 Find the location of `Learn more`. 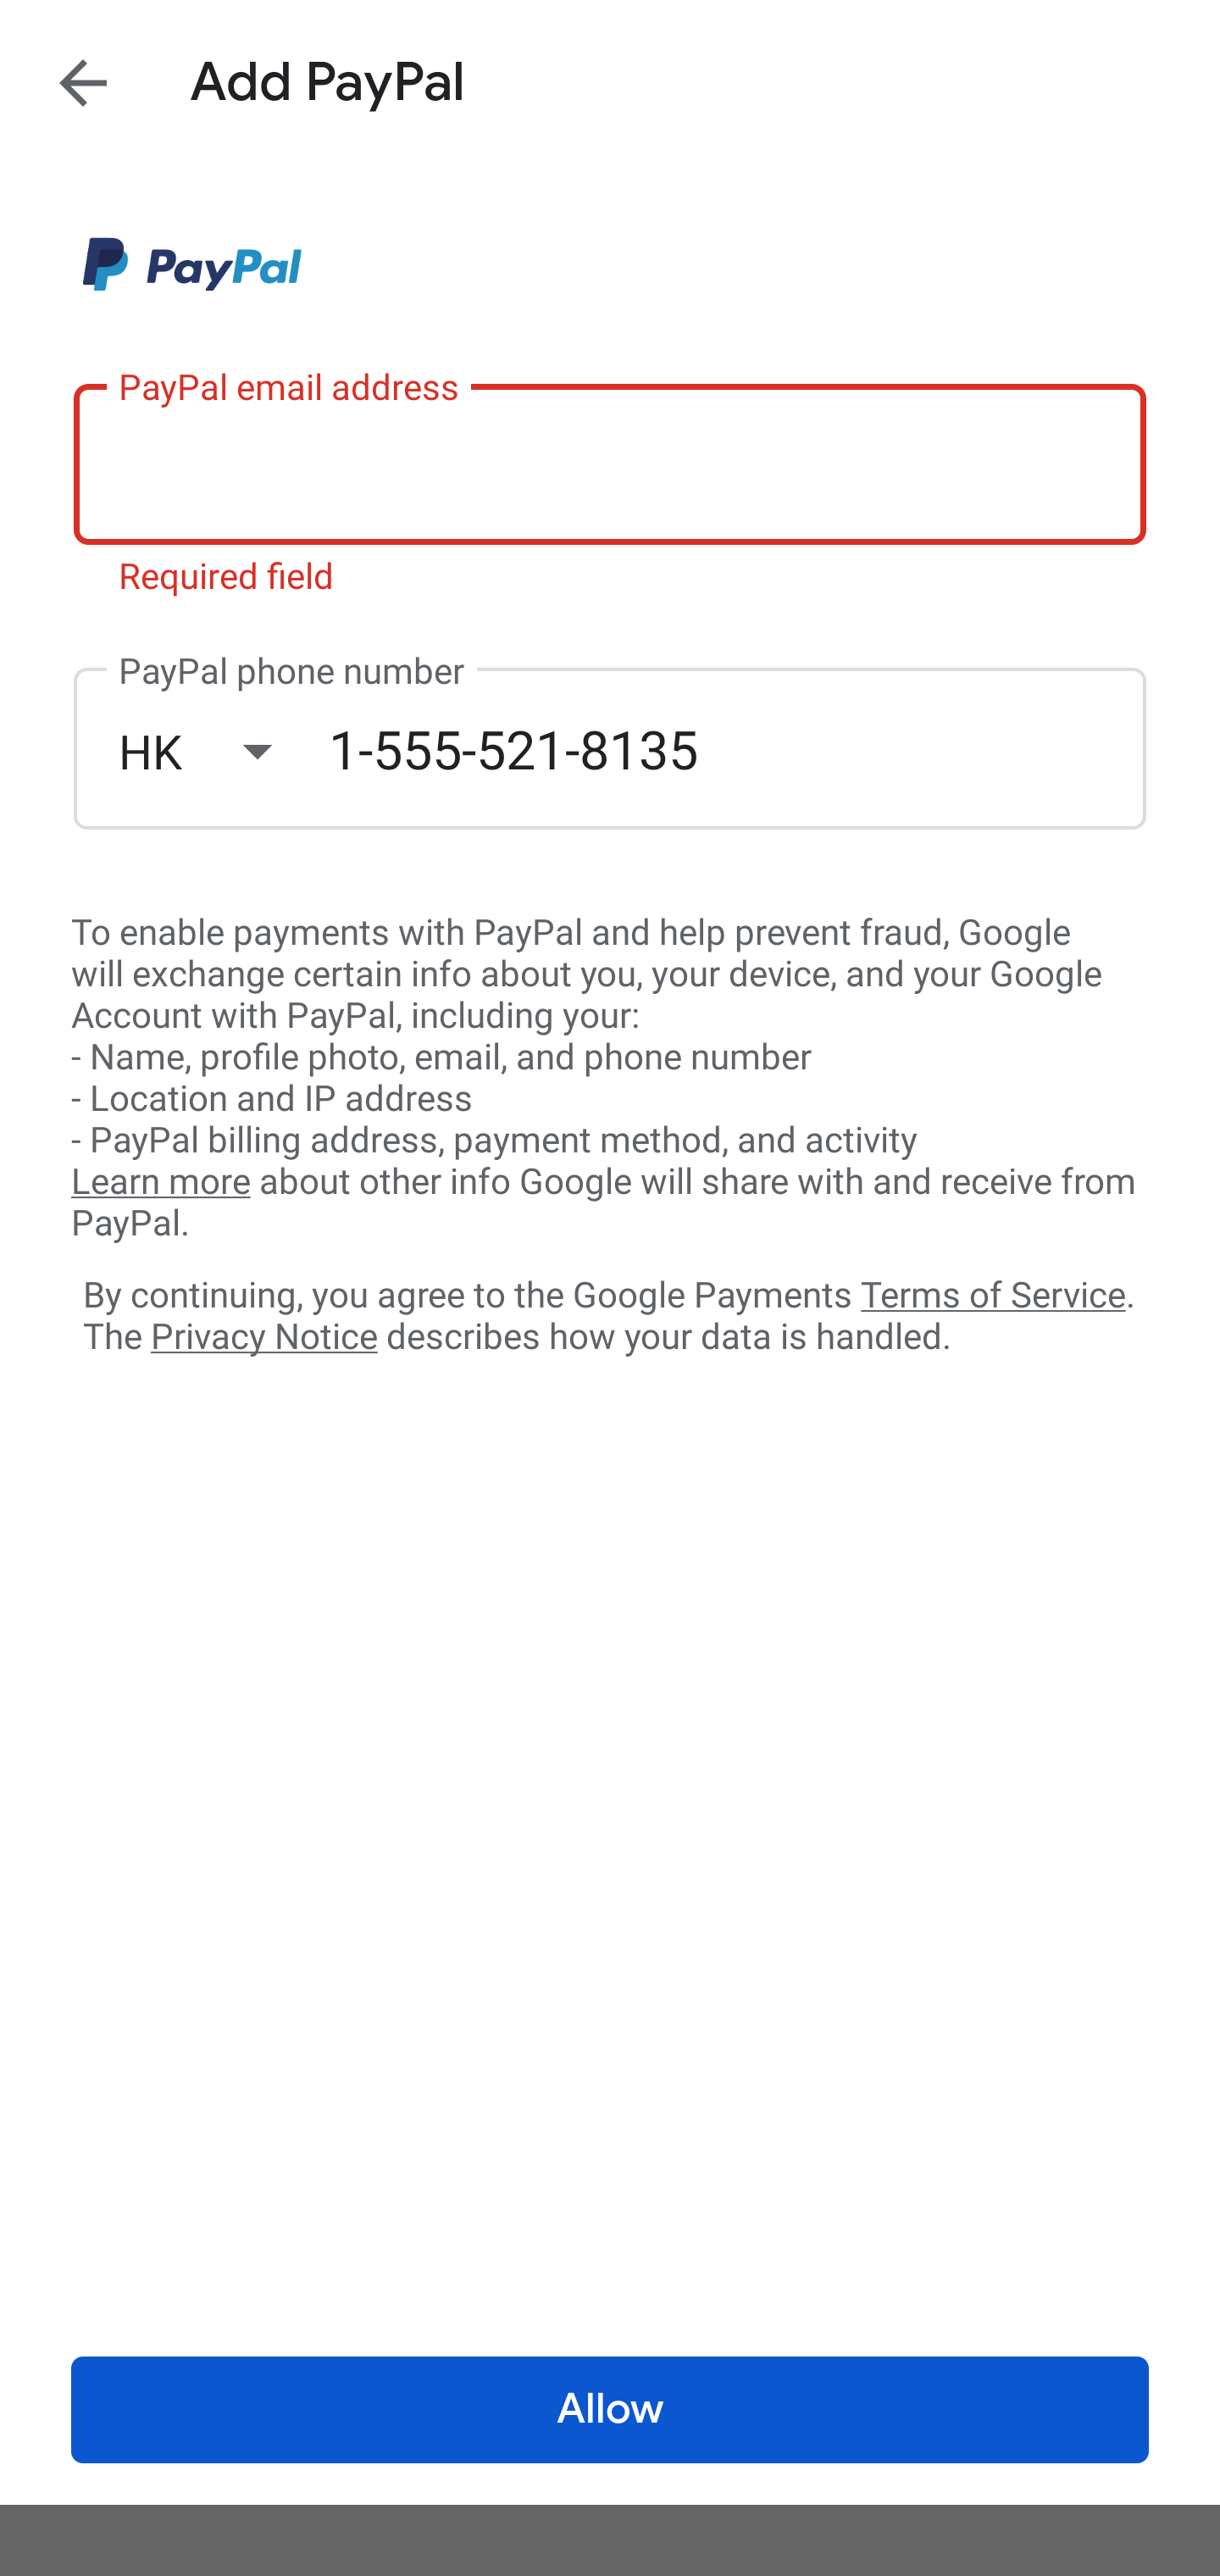

Learn more is located at coordinates (160, 1182).